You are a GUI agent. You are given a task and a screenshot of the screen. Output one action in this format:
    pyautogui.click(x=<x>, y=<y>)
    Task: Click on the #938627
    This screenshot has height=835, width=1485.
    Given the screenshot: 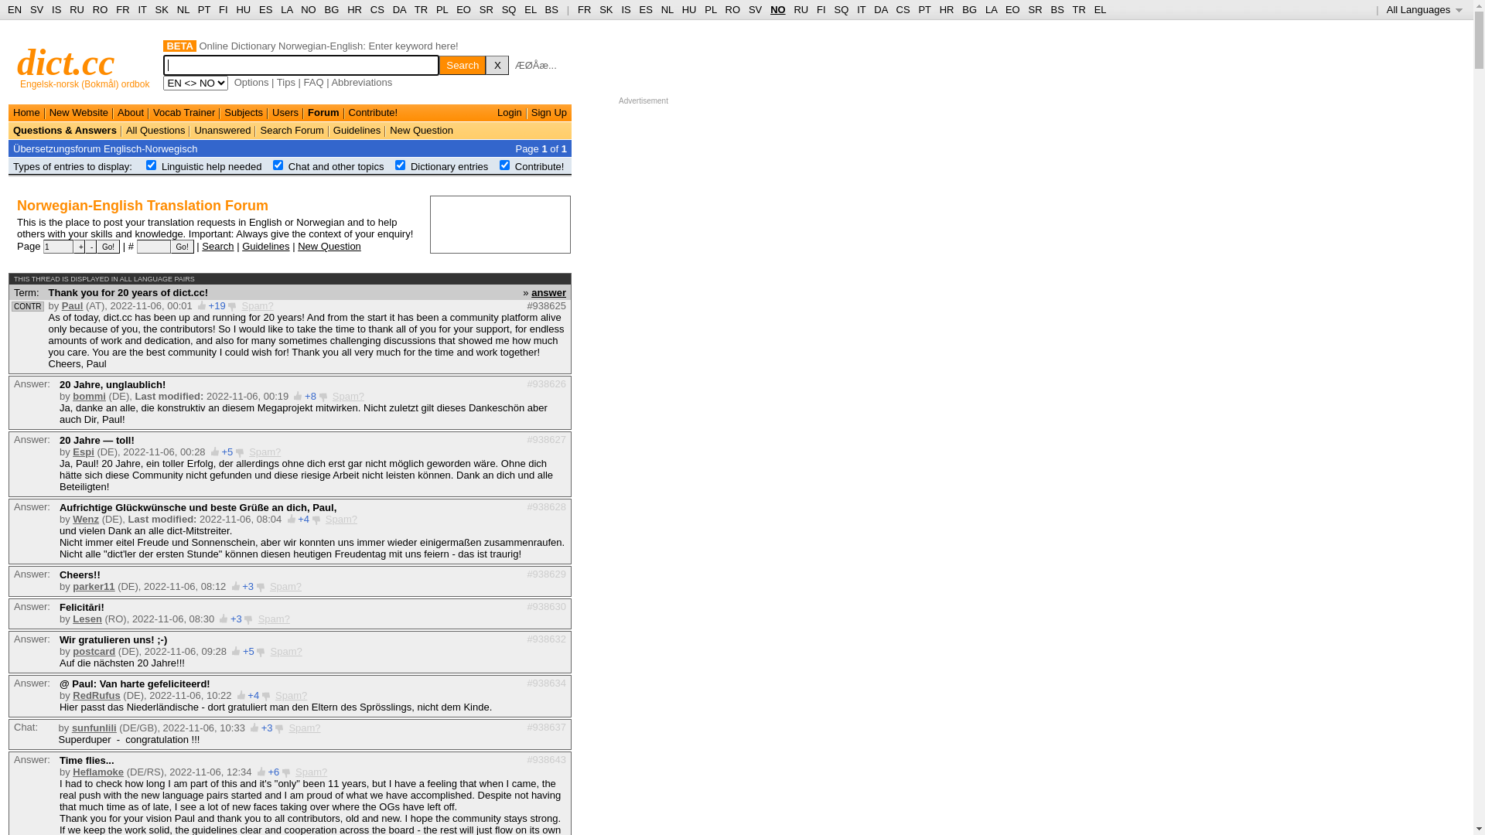 What is the action you would take?
    pyautogui.click(x=546, y=439)
    